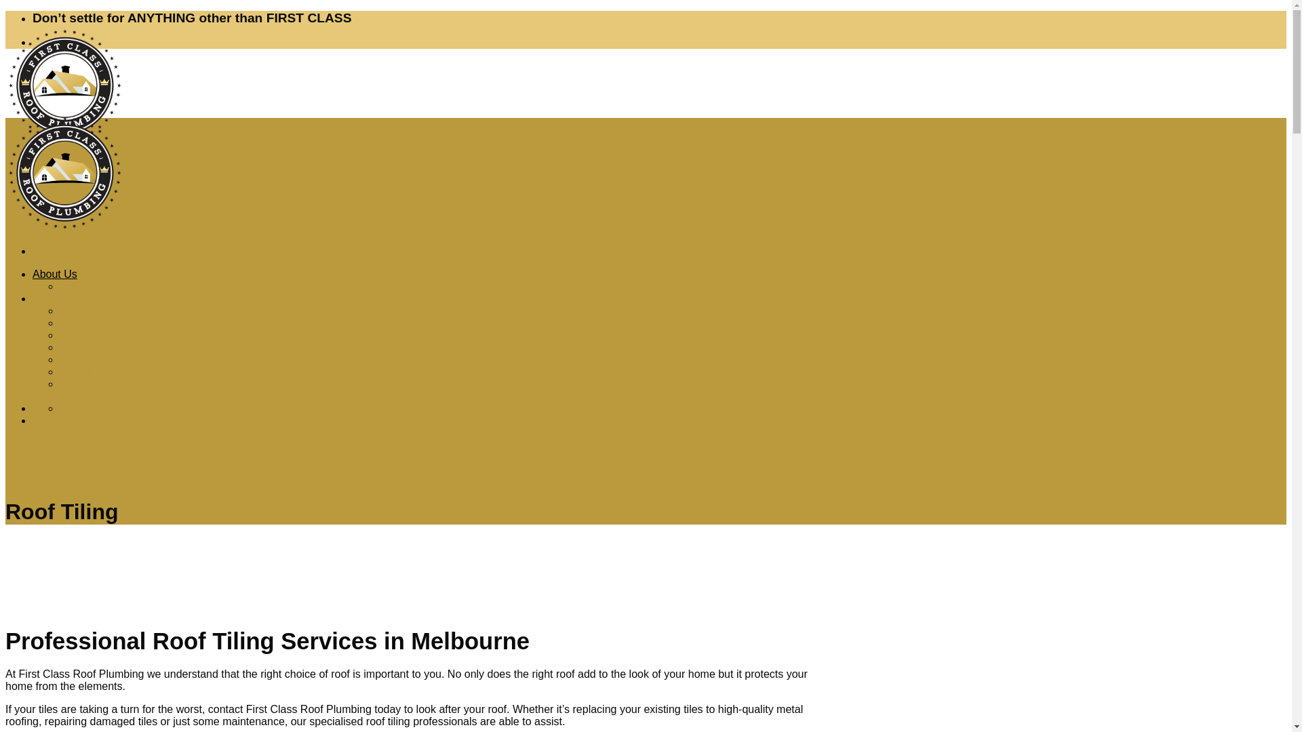 Image resolution: width=1302 pixels, height=732 pixels. Describe the element at coordinates (114, 408) in the screenshot. I see `+61473537229` at that location.